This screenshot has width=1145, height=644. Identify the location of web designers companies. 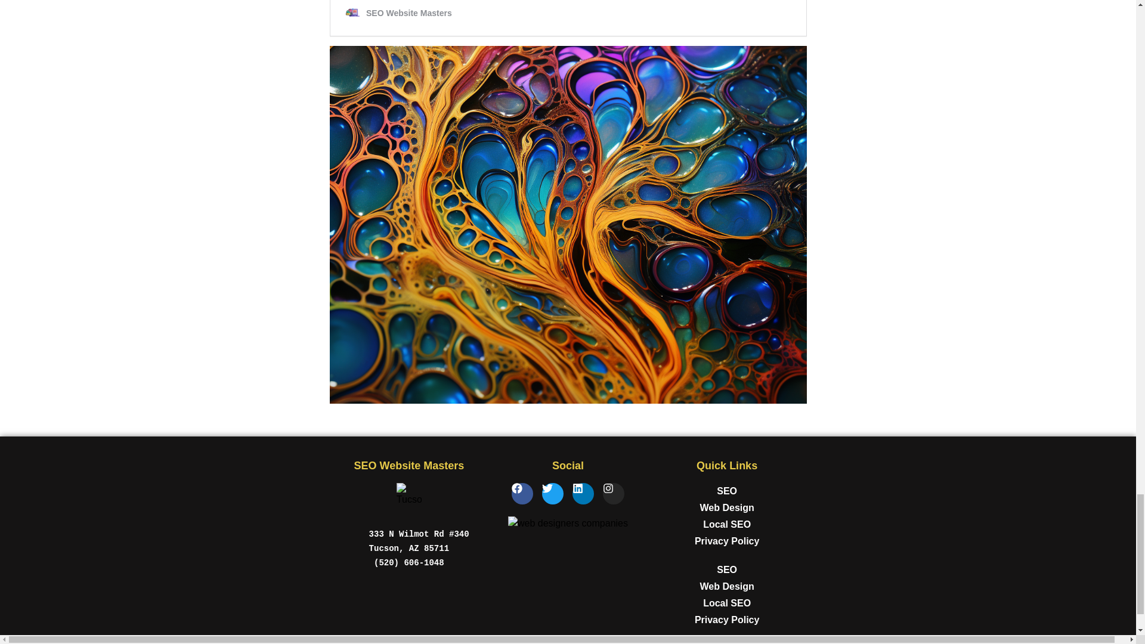
(568, 524).